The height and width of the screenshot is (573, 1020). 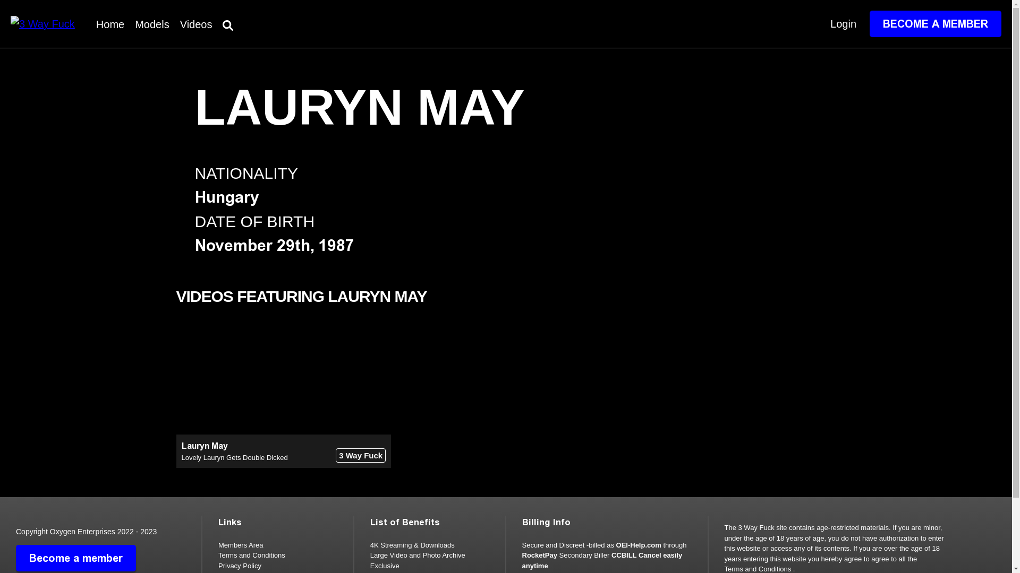 I want to click on Become a member, so click(x=76, y=558).